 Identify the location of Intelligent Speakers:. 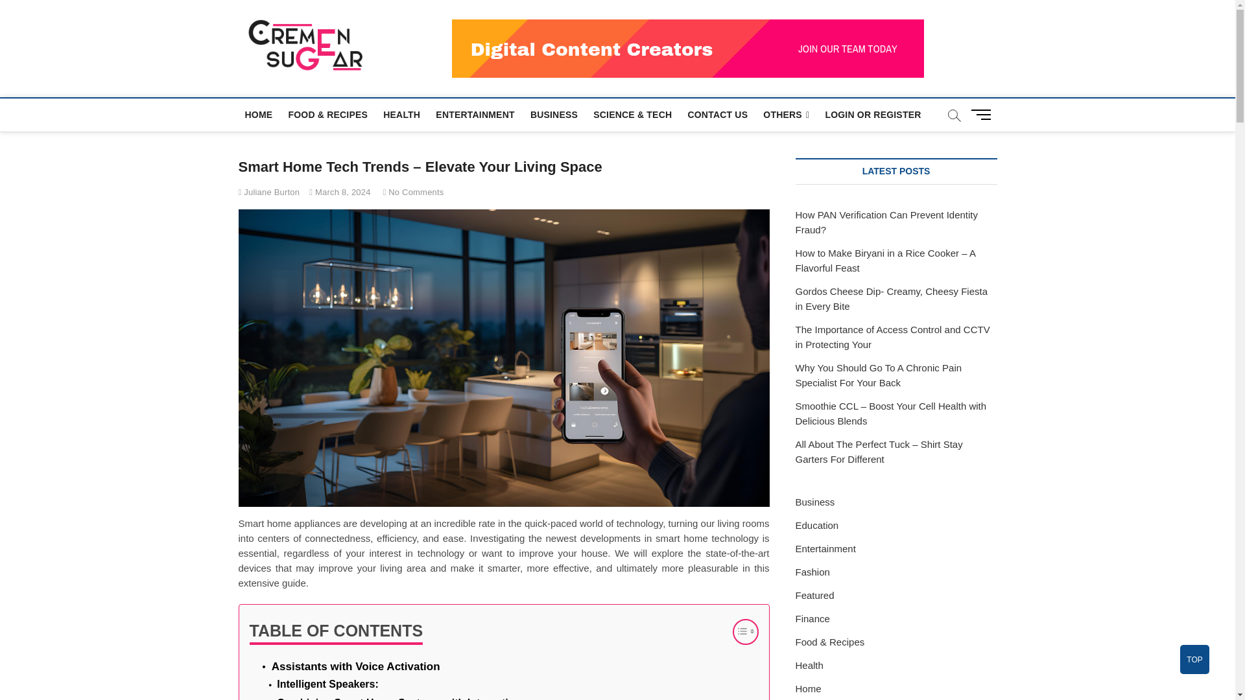
(327, 684).